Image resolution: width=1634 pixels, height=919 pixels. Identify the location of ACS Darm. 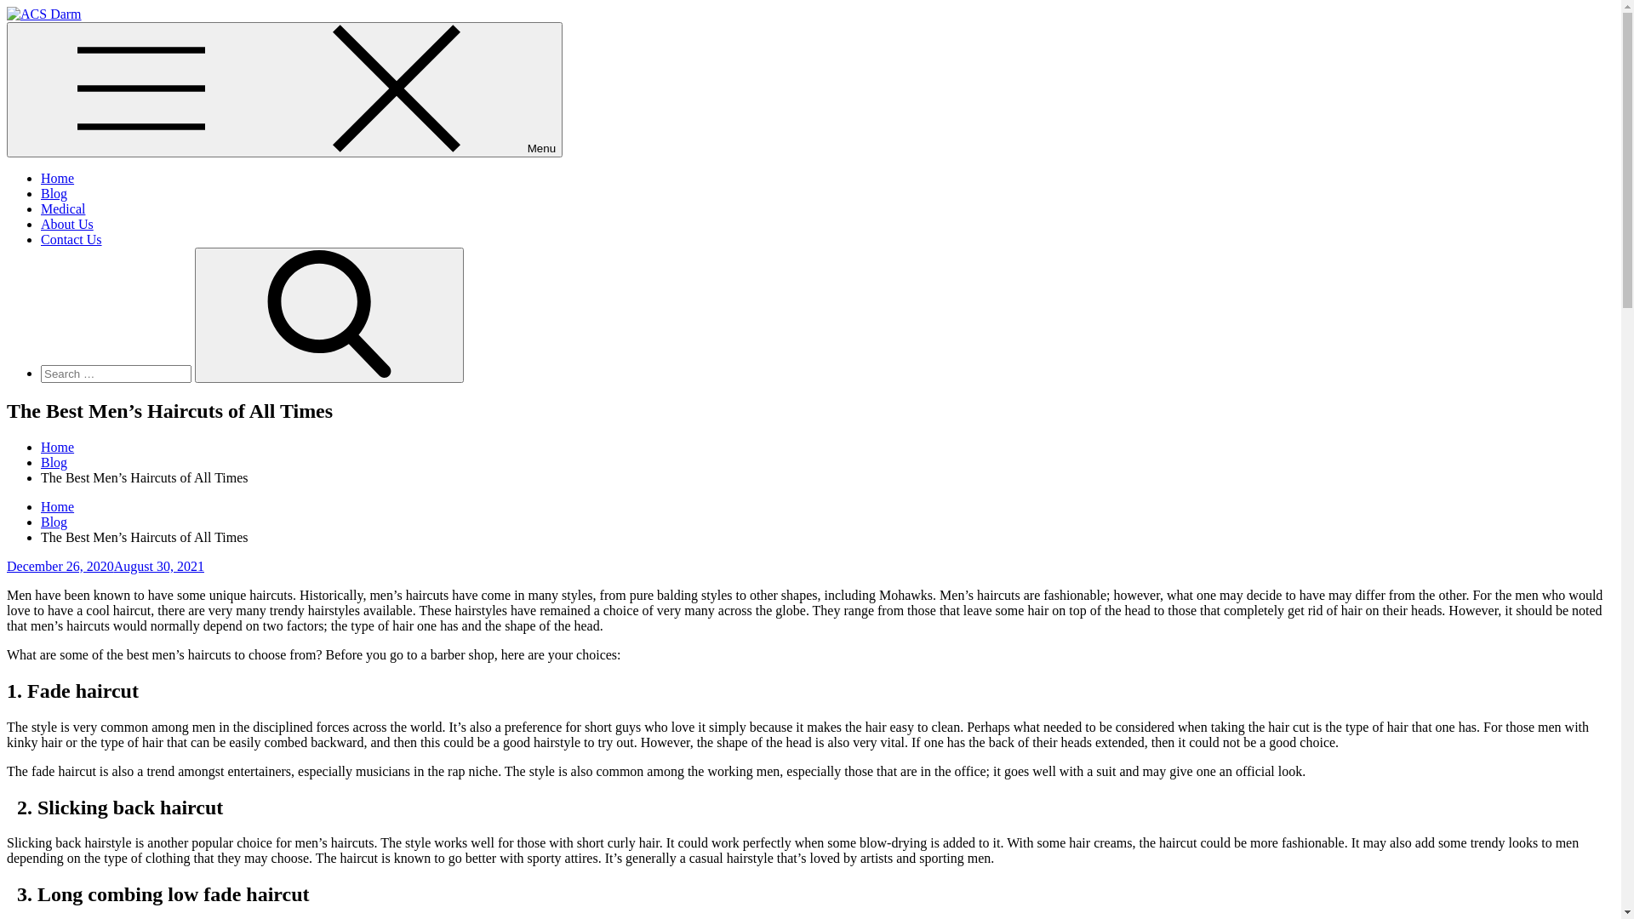
(37, 43).